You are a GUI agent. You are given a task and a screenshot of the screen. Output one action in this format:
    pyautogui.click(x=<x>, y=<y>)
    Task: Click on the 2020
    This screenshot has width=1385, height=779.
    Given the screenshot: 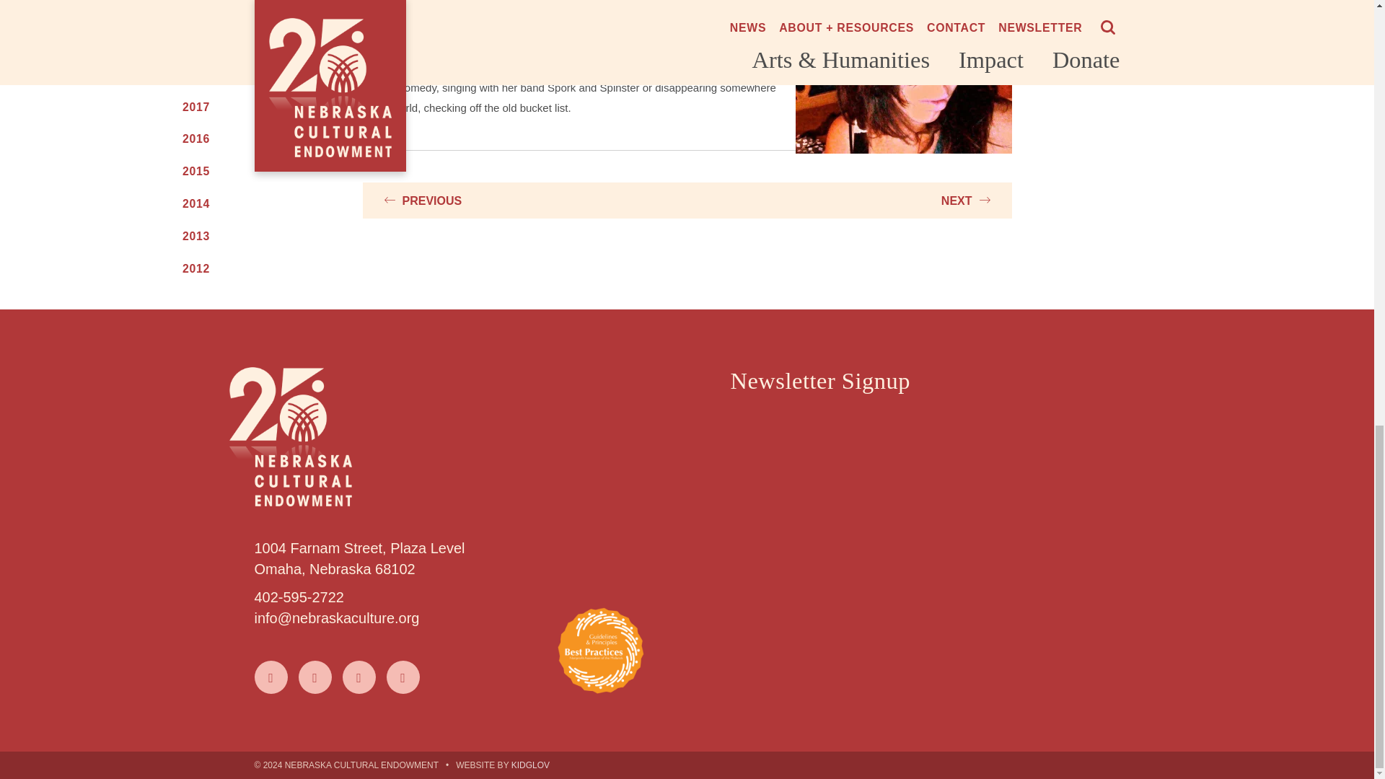 What is the action you would take?
    pyautogui.click(x=242, y=10)
    